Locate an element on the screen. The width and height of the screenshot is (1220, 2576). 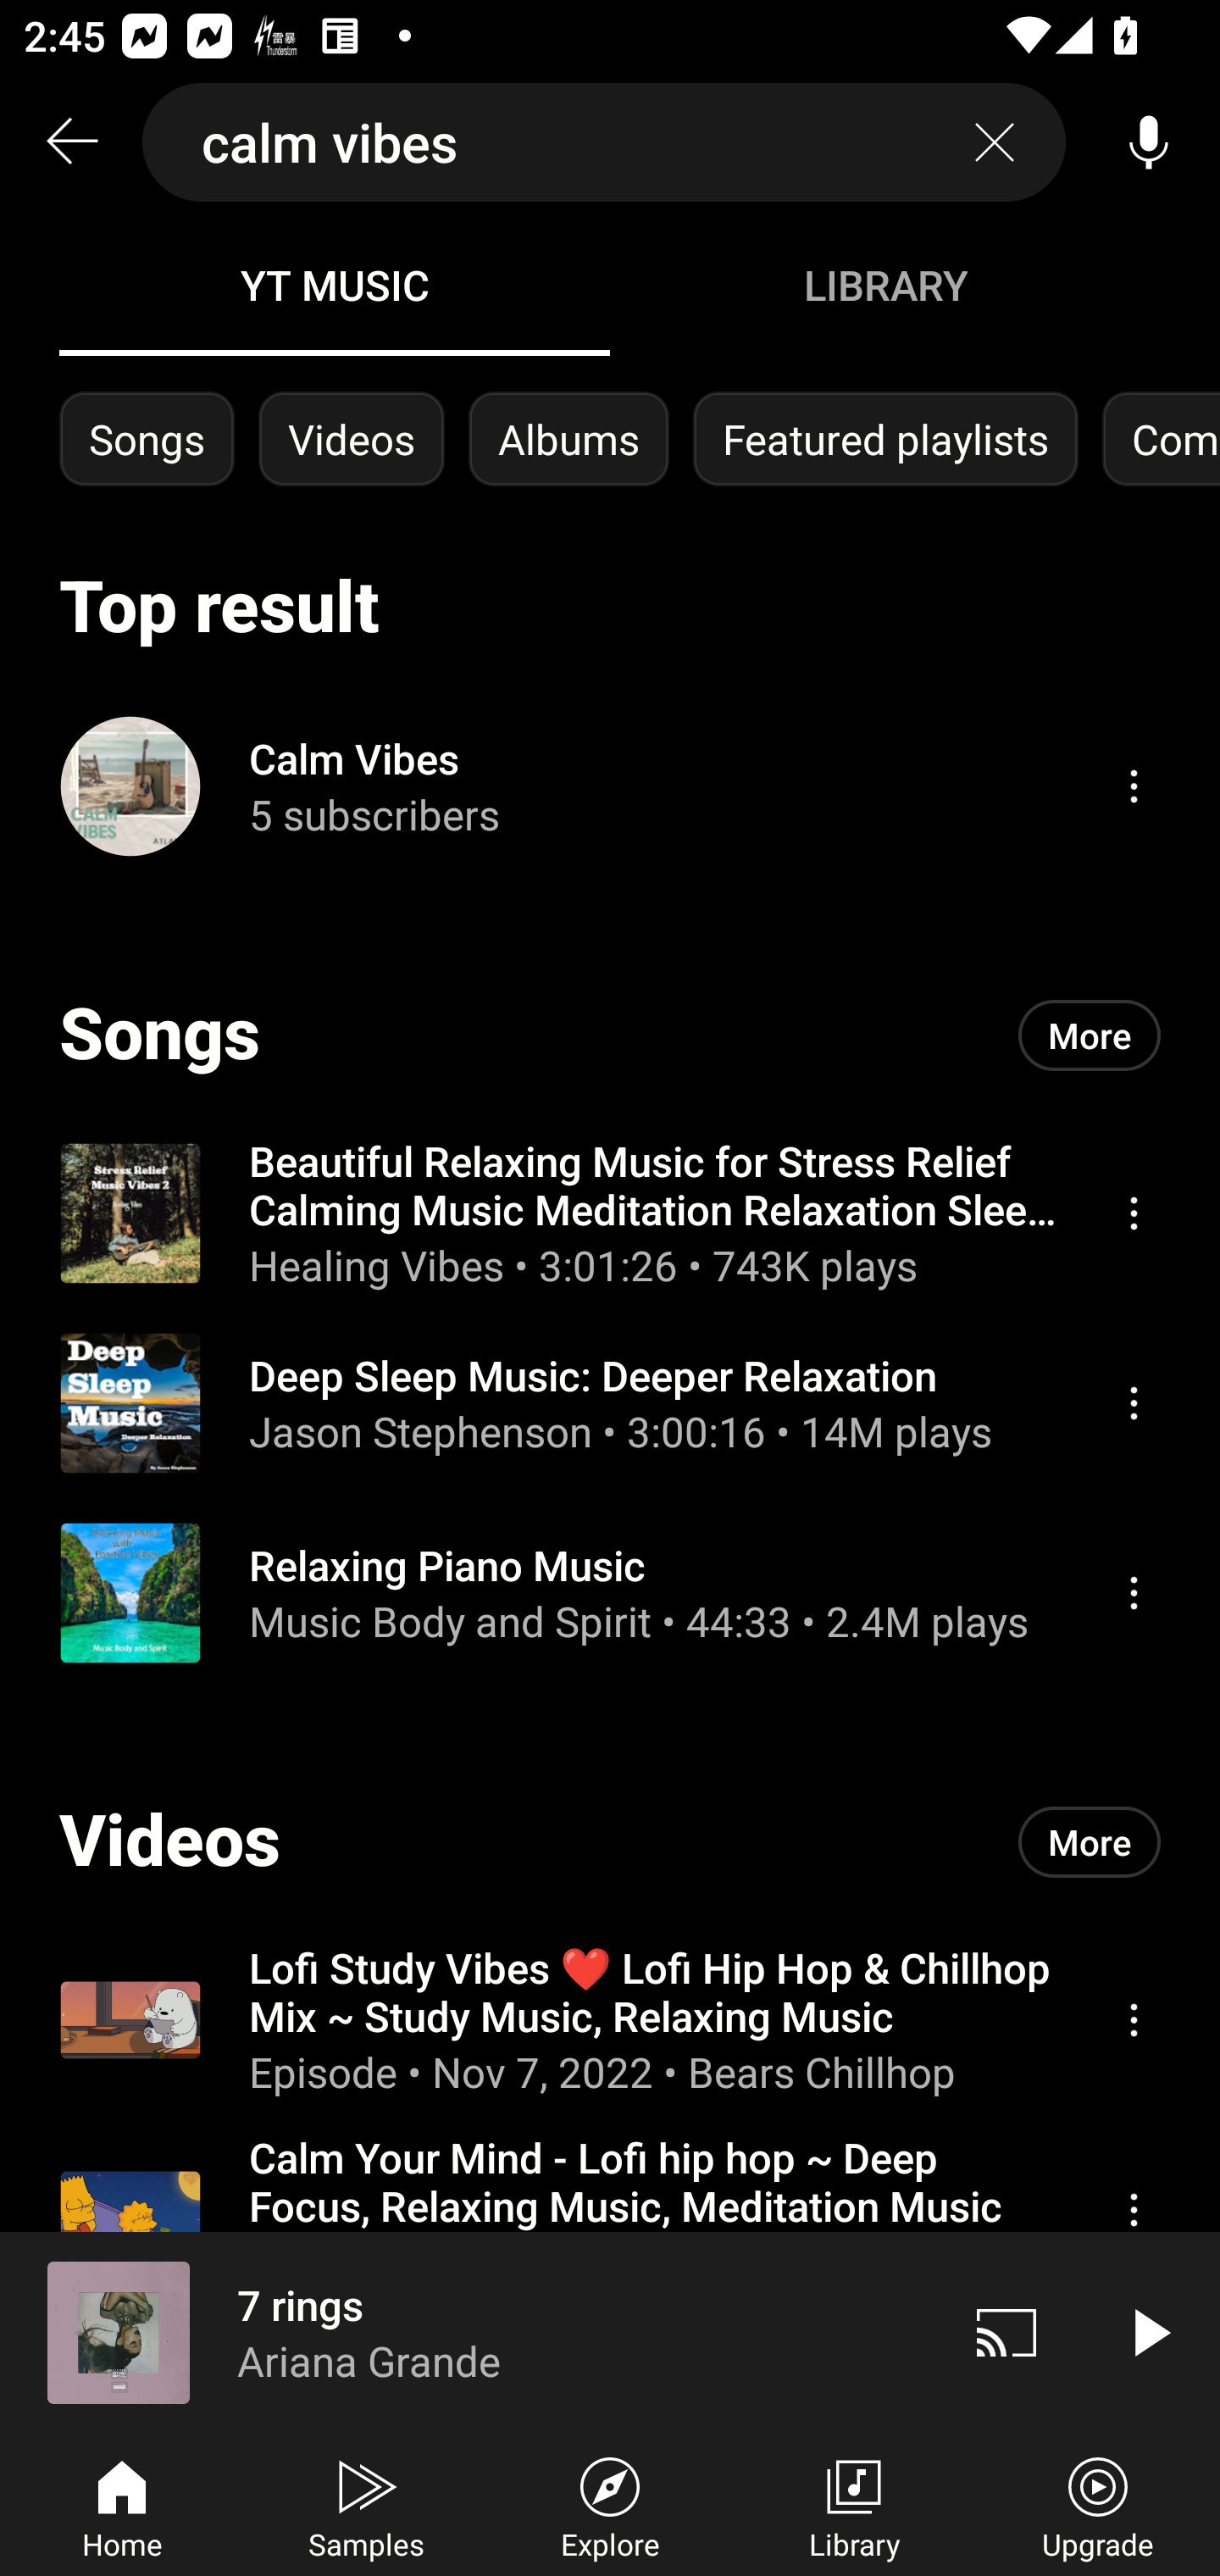
7 rings Ariana Grande is located at coordinates (468, 2332).